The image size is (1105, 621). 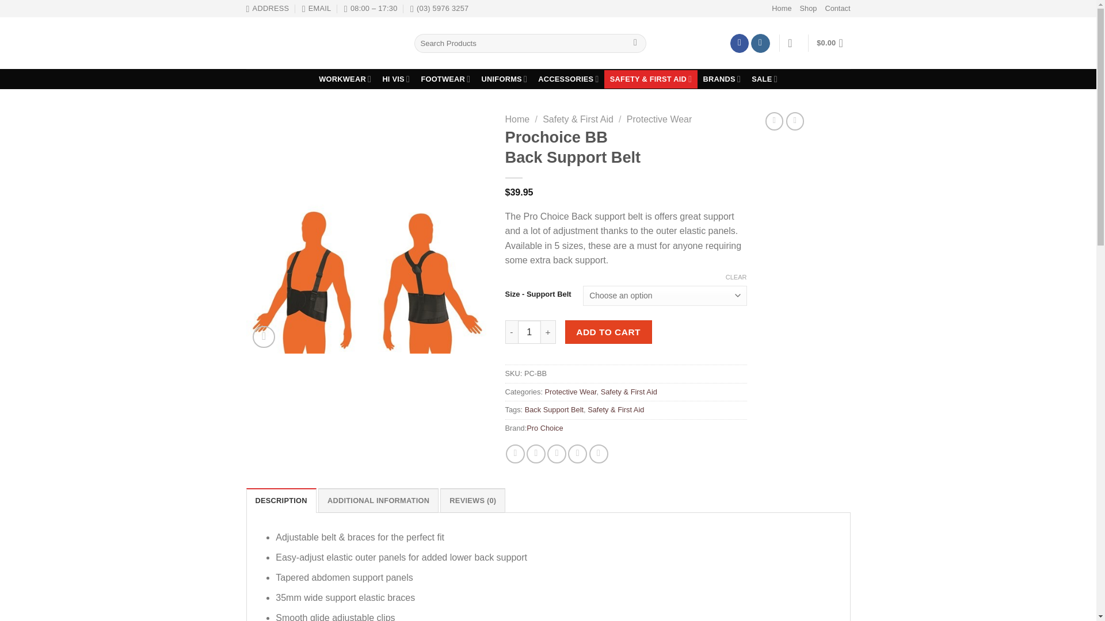 What do you see at coordinates (761, 44) in the screenshot?
I see `Follow on Instagram` at bounding box center [761, 44].